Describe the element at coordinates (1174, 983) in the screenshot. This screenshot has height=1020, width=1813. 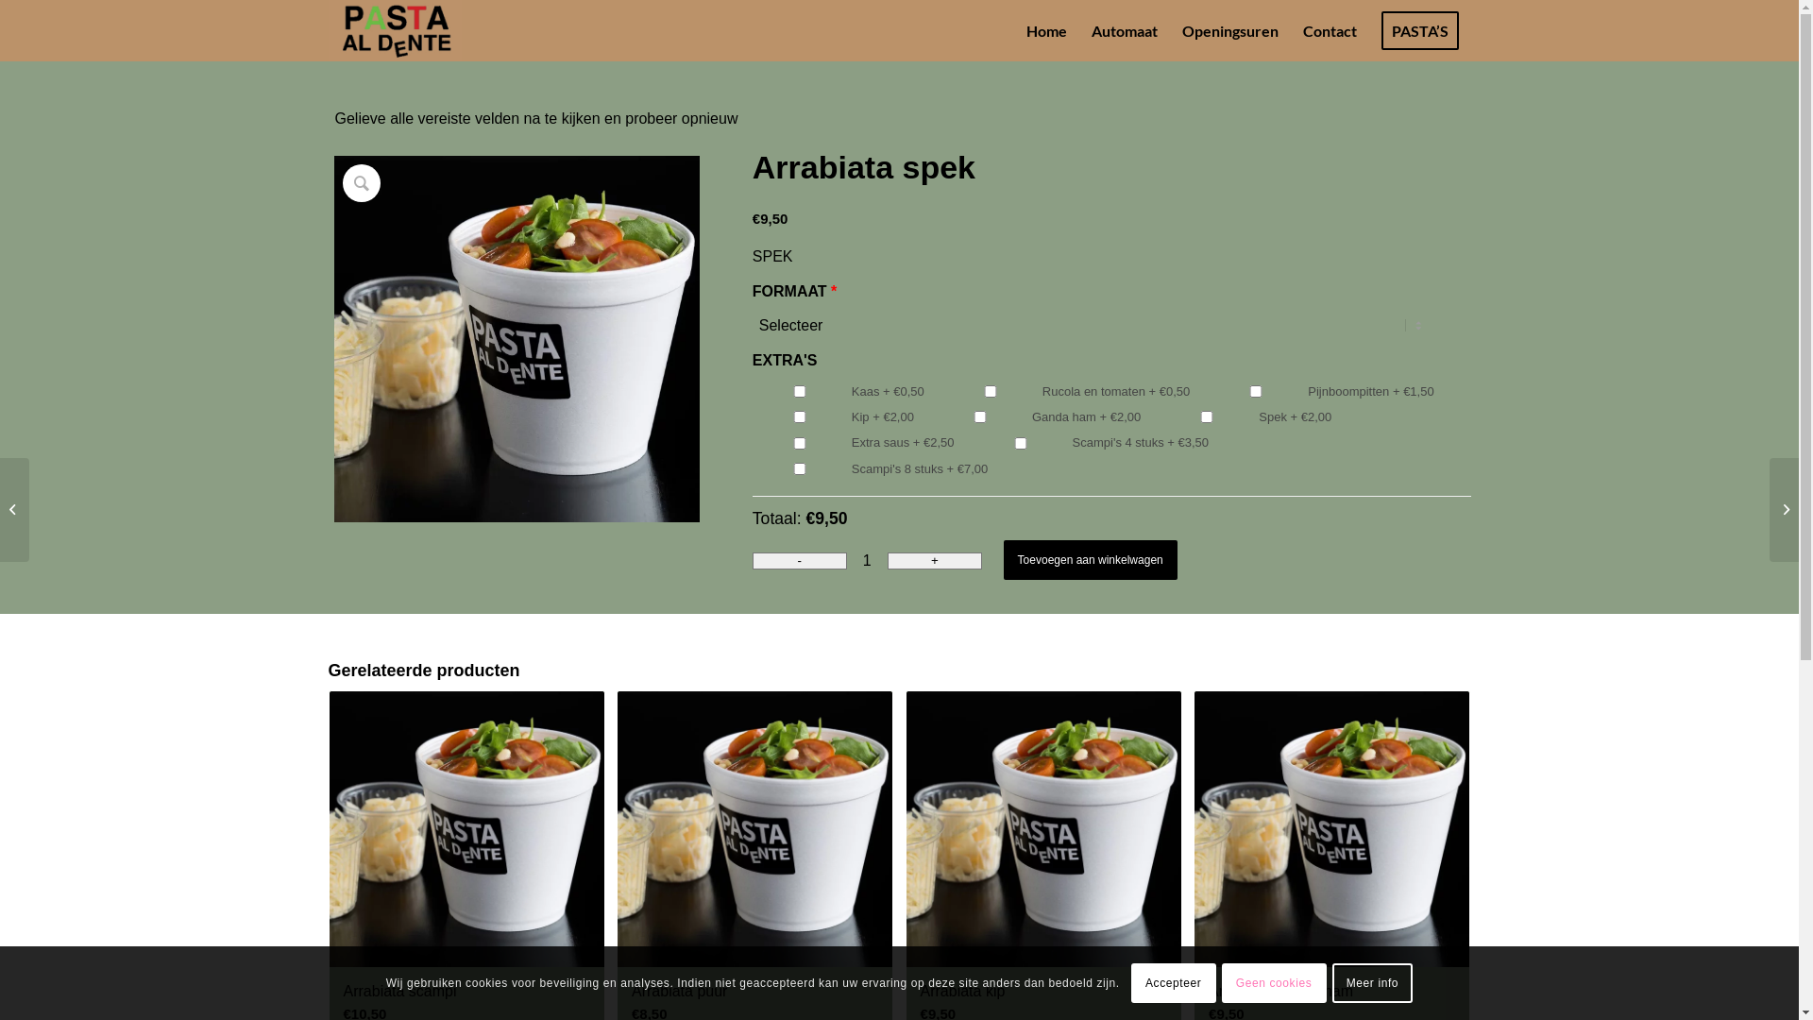
I see `Accepteer` at that location.